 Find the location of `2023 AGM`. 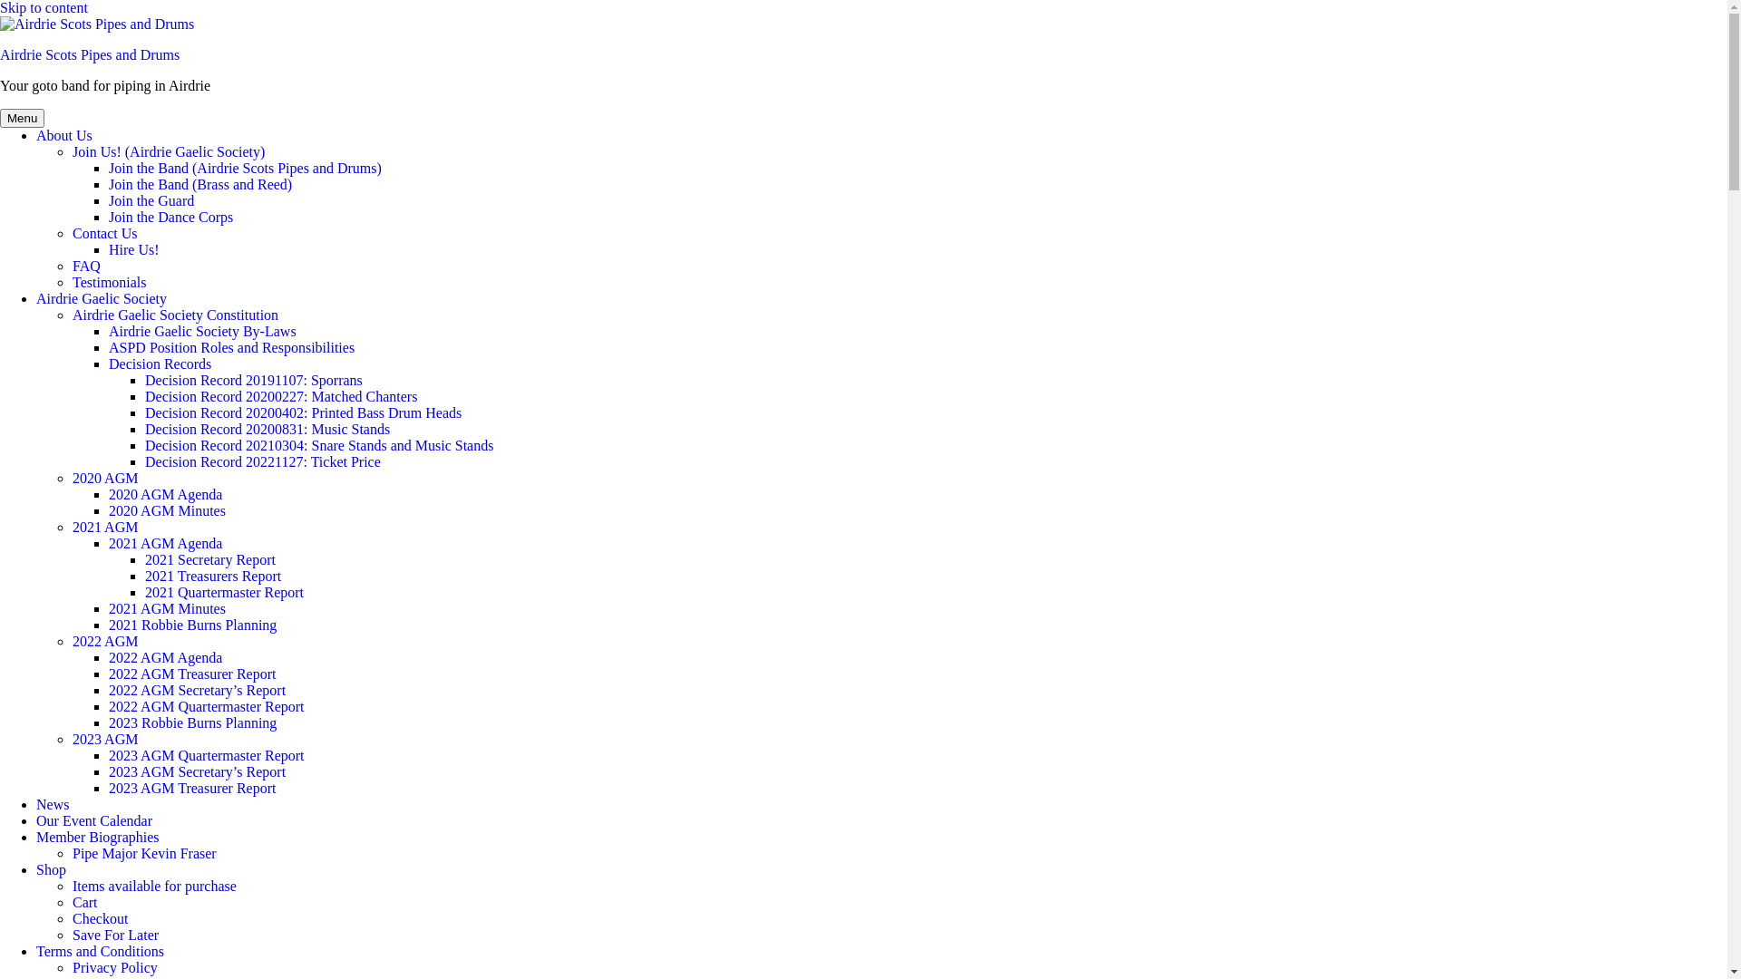

2023 AGM is located at coordinates (105, 740).